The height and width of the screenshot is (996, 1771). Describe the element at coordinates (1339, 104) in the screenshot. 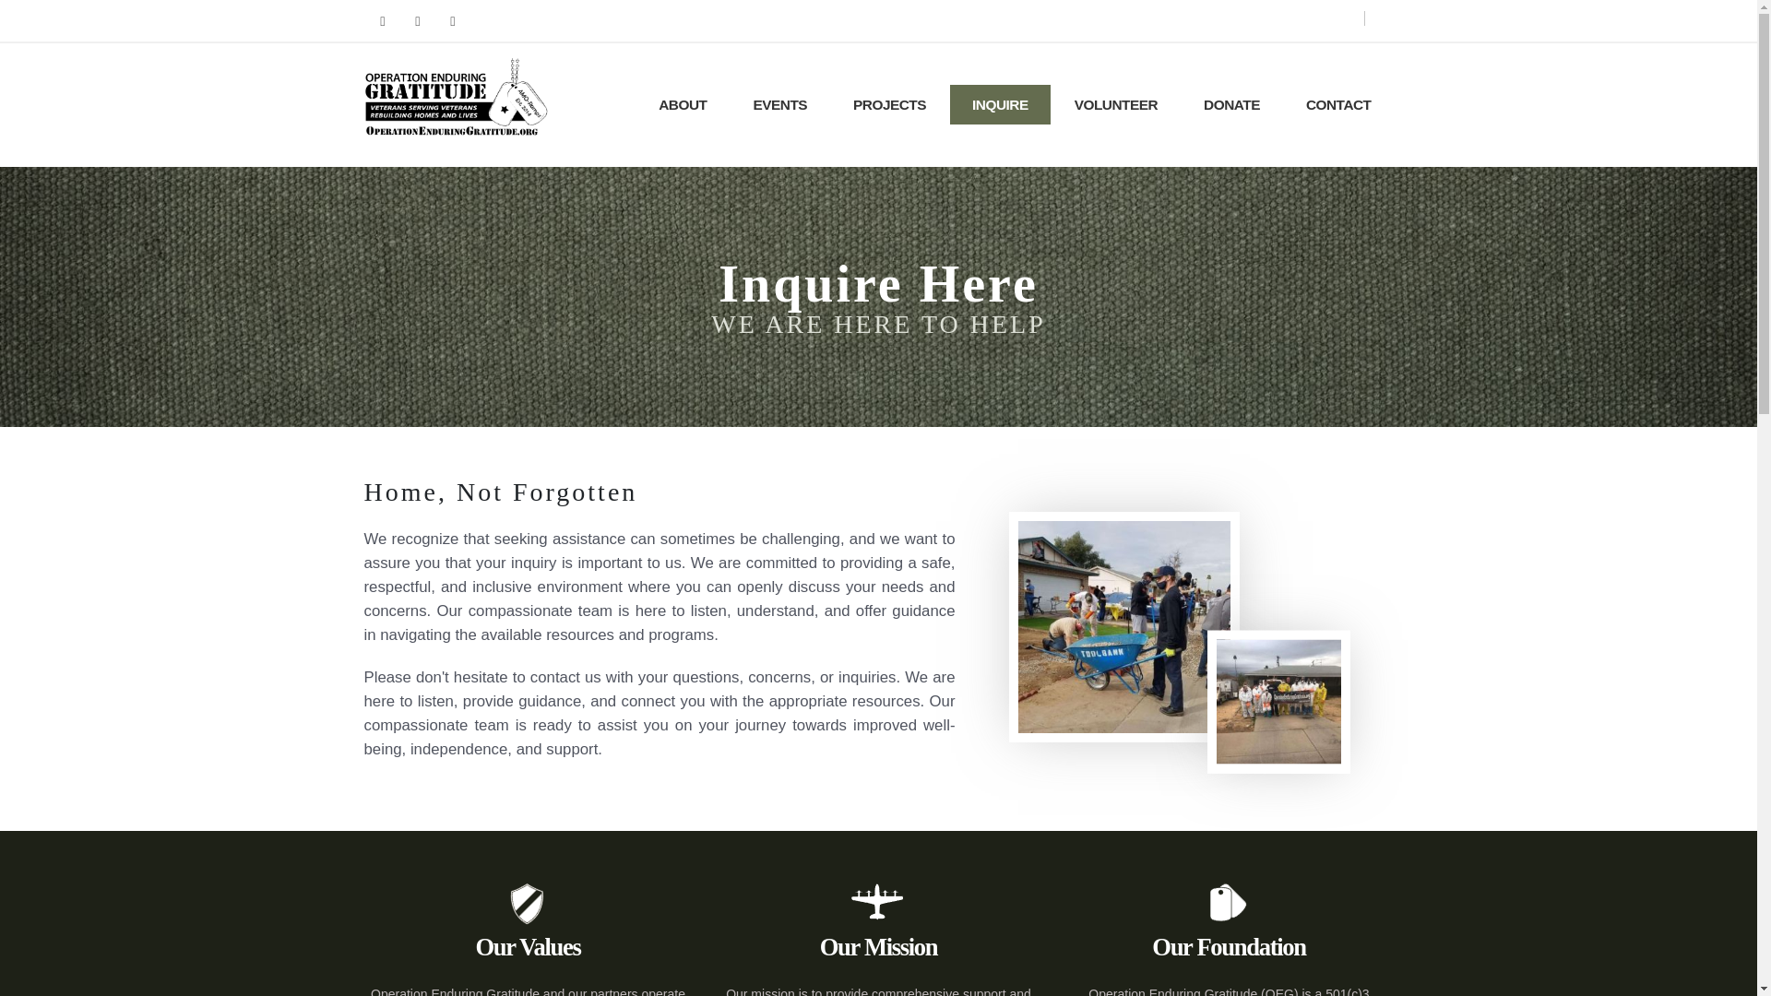

I see `CONTACT` at that location.